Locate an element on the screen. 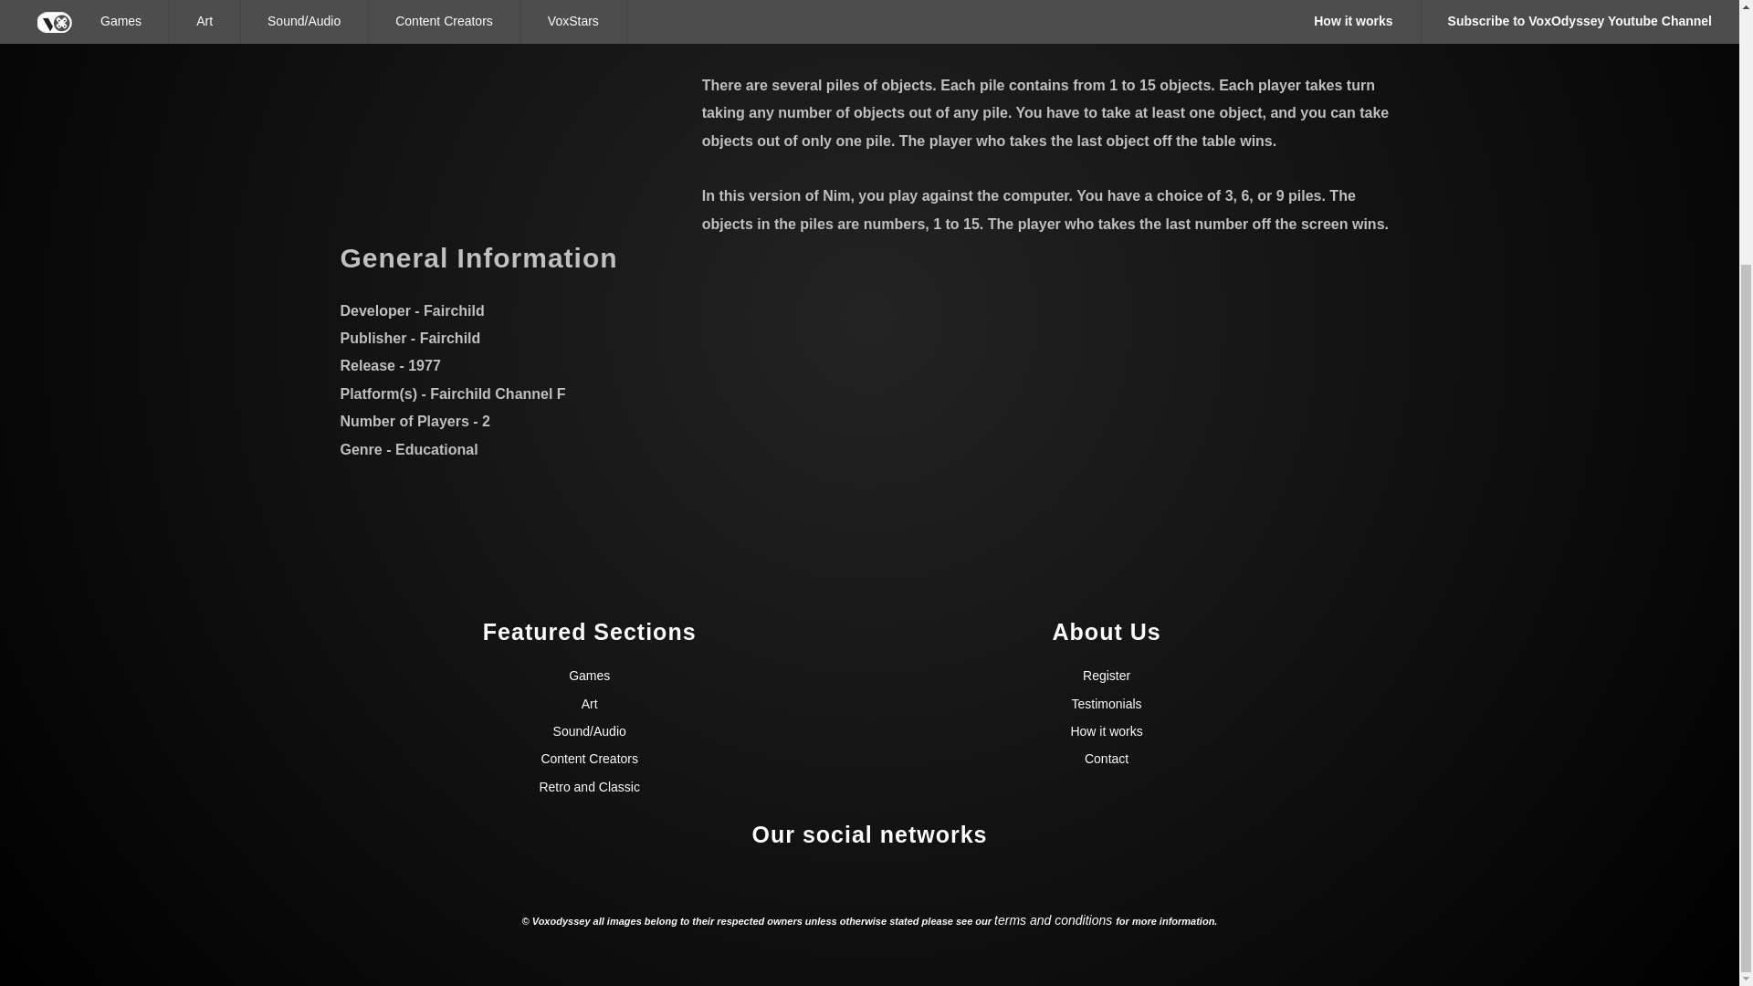 The image size is (1753, 986). Testimonials is located at coordinates (1107, 703).